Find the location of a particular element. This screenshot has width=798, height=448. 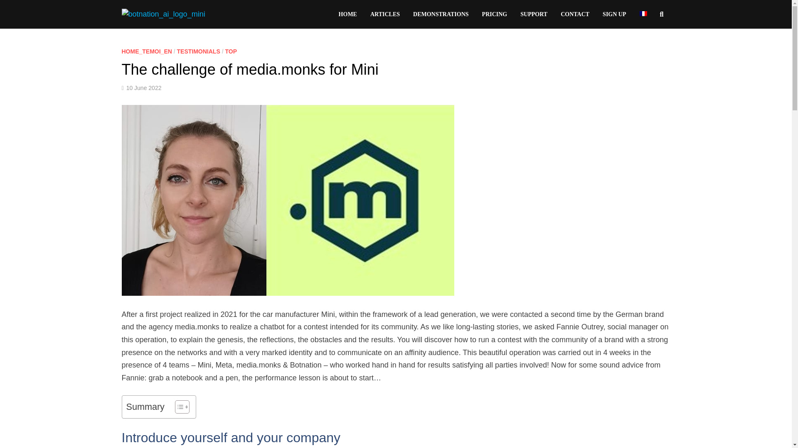

PRICING is located at coordinates (495, 14).